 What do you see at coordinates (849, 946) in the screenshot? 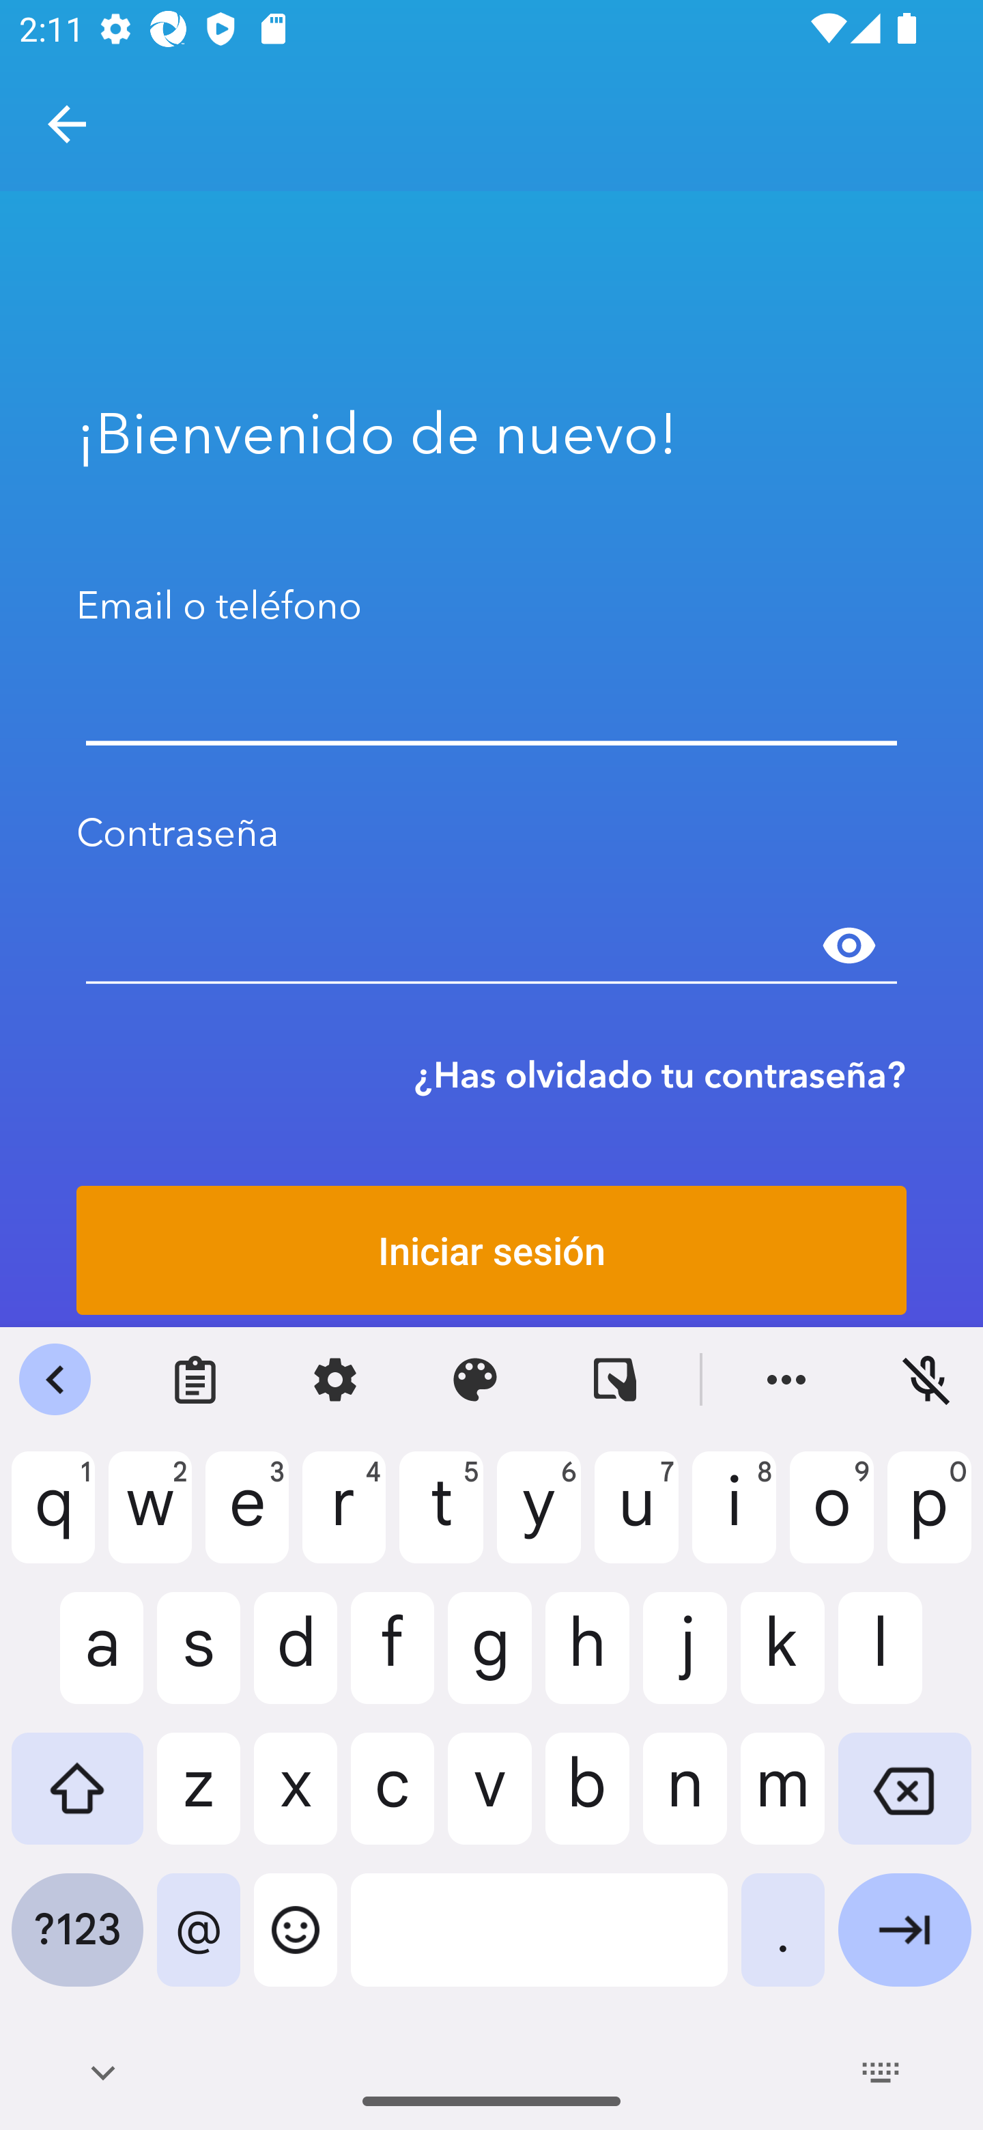
I see `Mostrar contraseña` at bounding box center [849, 946].